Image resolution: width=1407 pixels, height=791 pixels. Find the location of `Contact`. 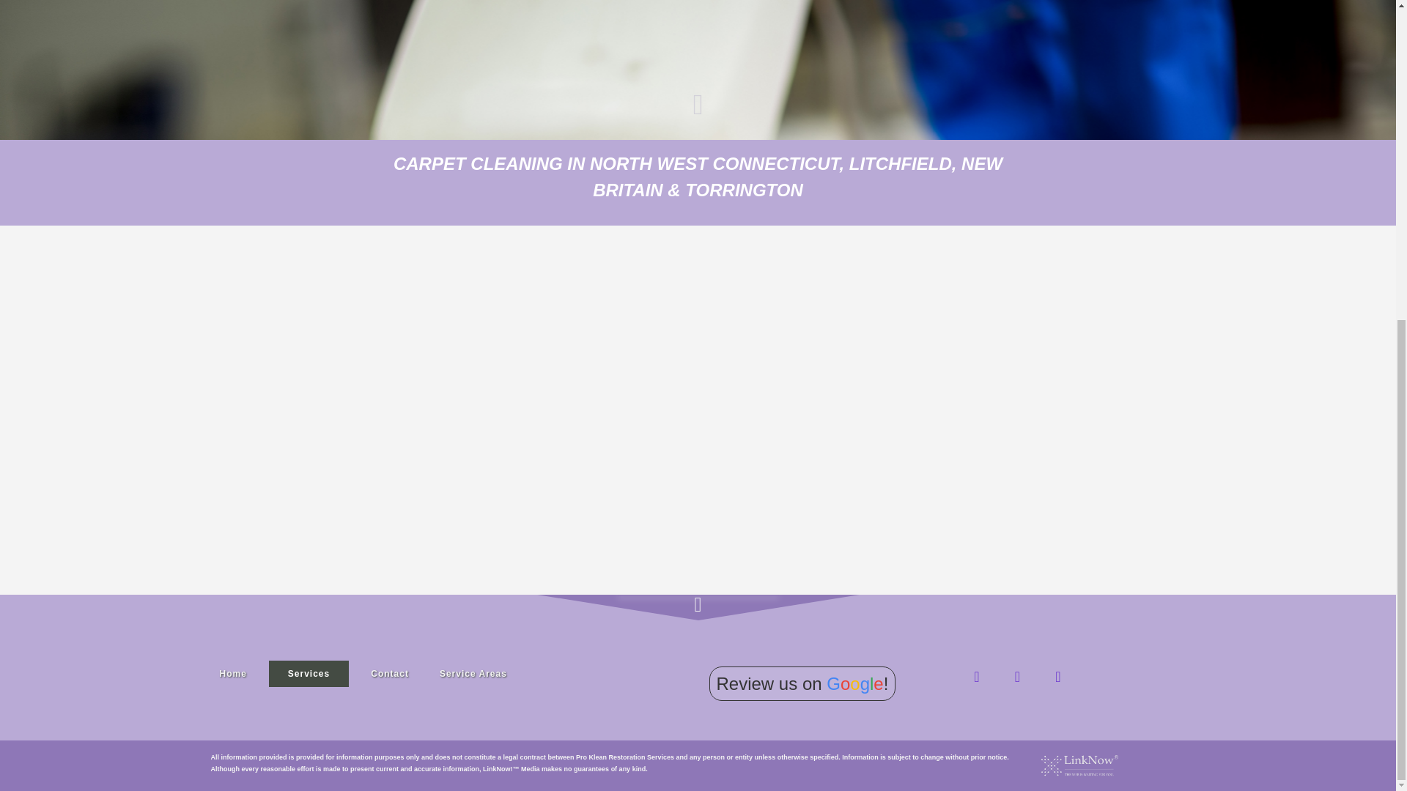

Contact is located at coordinates (390, 674).